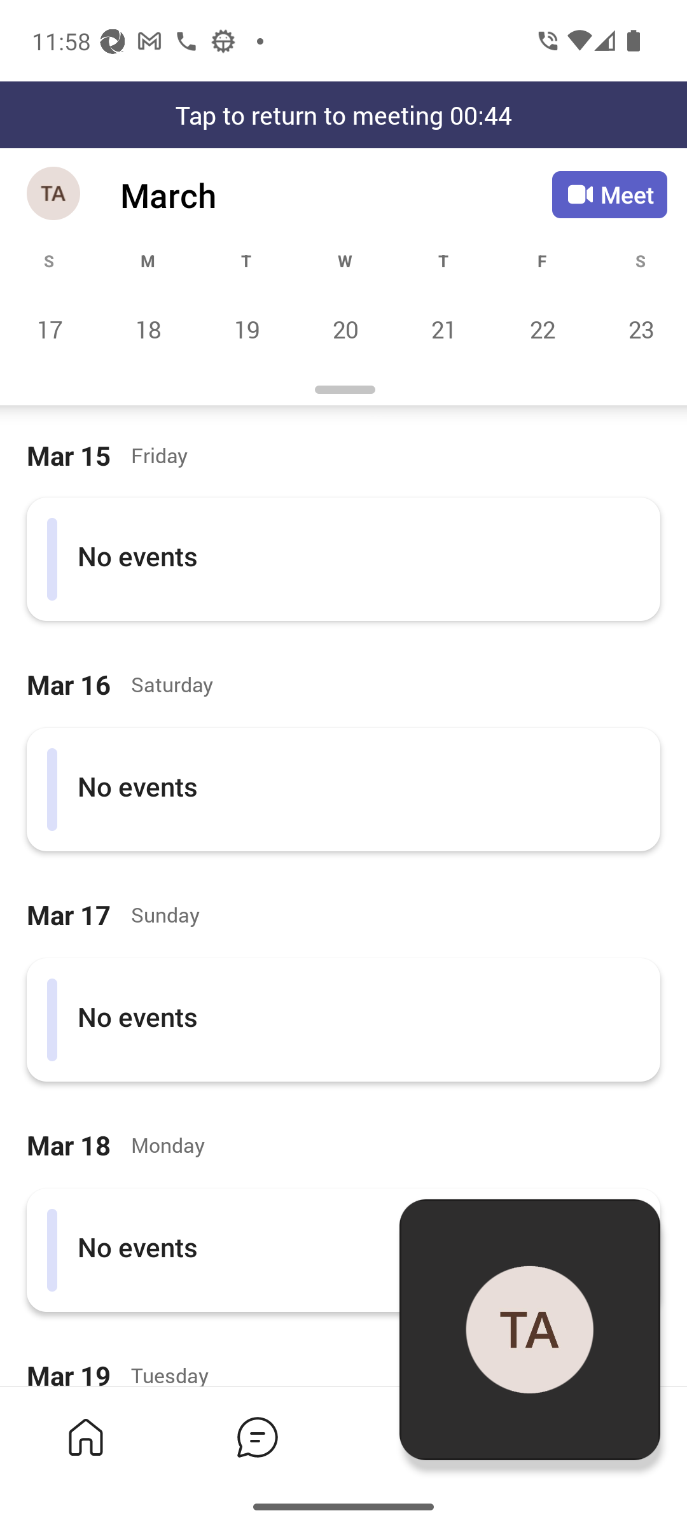 This screenshot has height=1527, width=687. What do you see at coordinates (609, 195) in the screenshot?
I see `Meet Meet now or join with an ID` at bounding box center [609, 195].